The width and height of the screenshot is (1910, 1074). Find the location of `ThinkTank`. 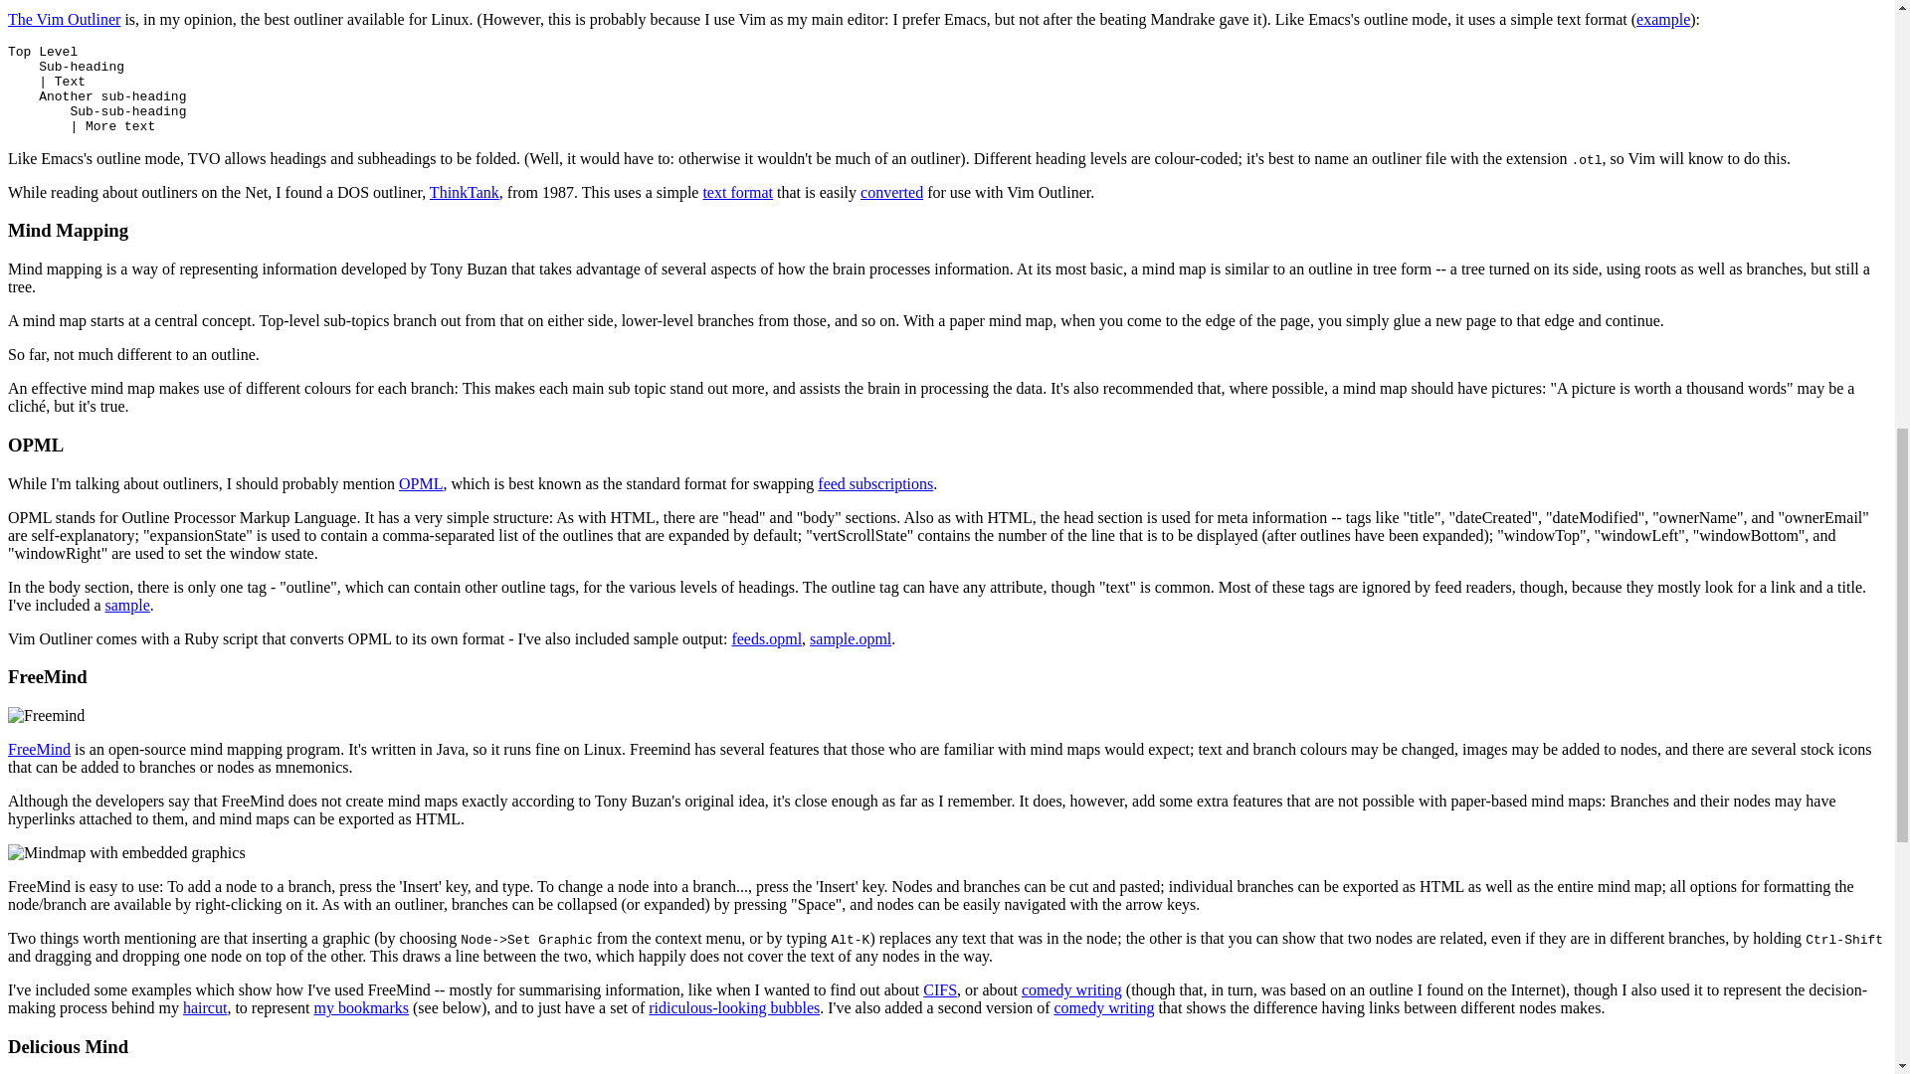

ThinkTank is located at coordinates (464, 191).